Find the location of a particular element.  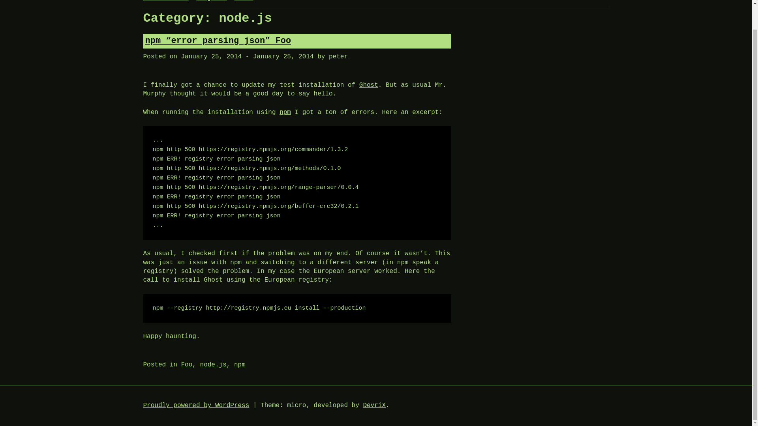

peter is located at coordinates (338, 57).